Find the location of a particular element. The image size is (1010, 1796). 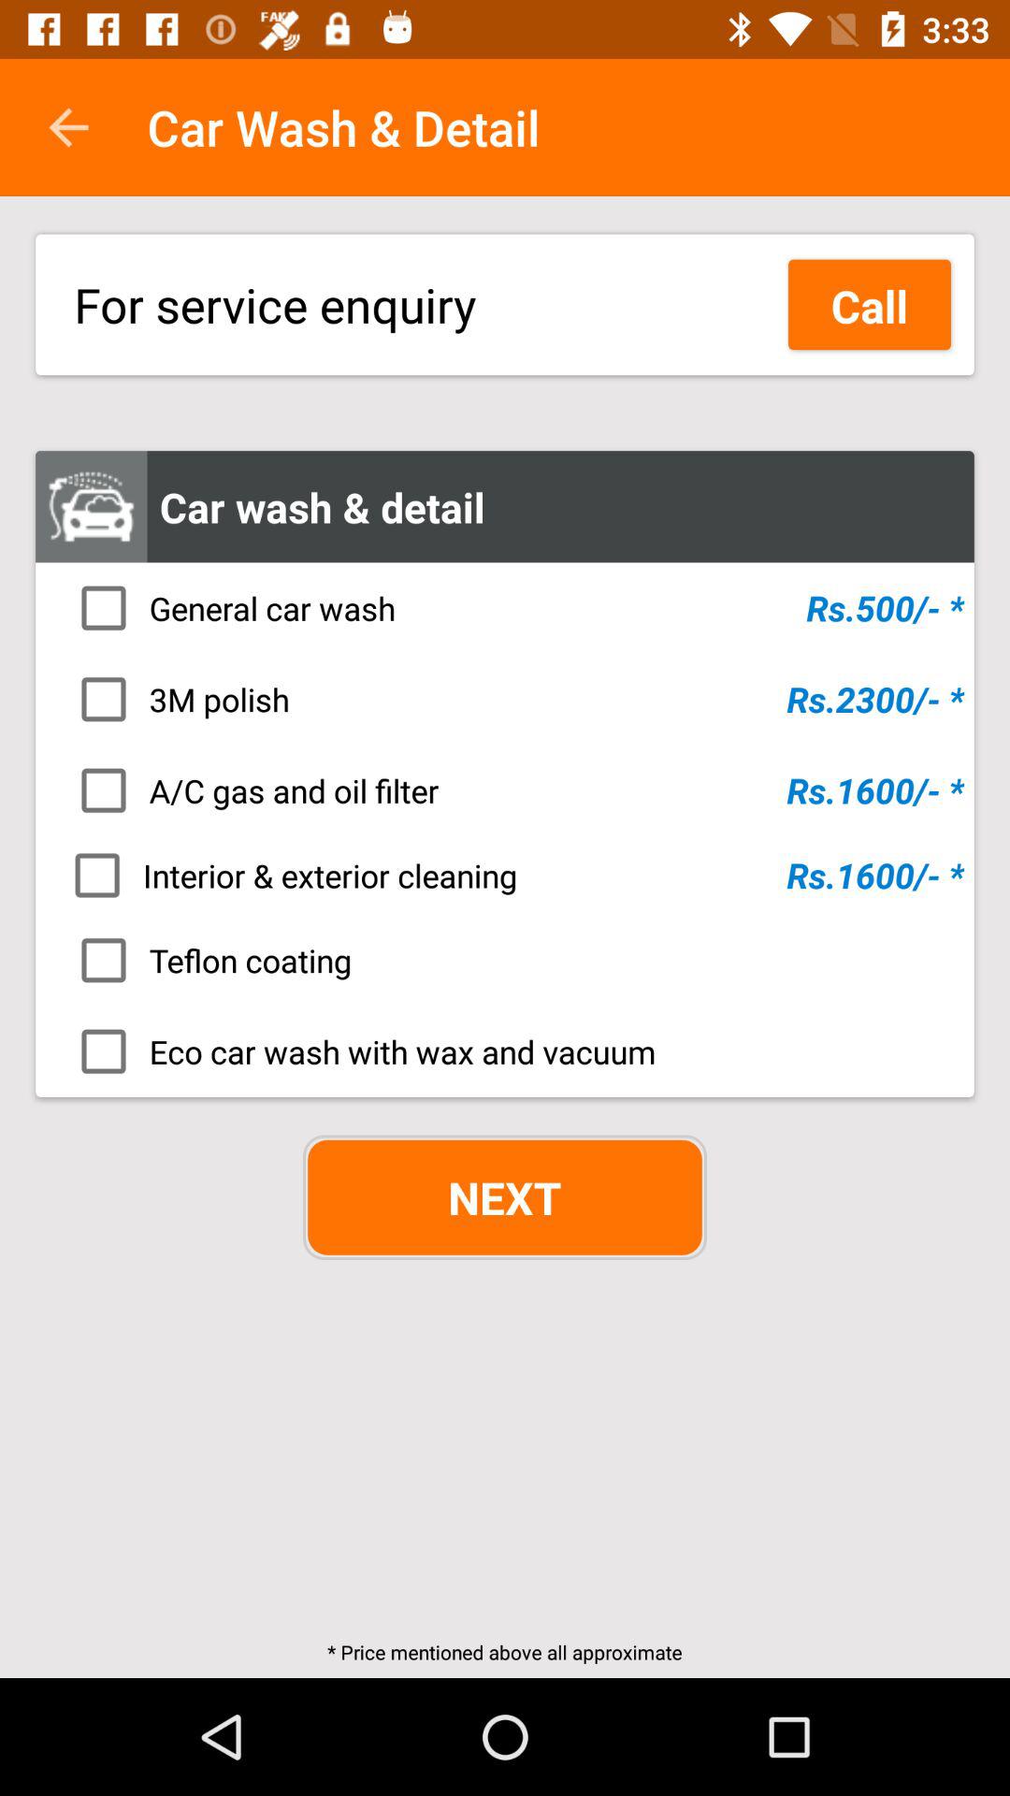

turn off the icon above the interior & exterior cleaning is located at coordinates (511, 790).